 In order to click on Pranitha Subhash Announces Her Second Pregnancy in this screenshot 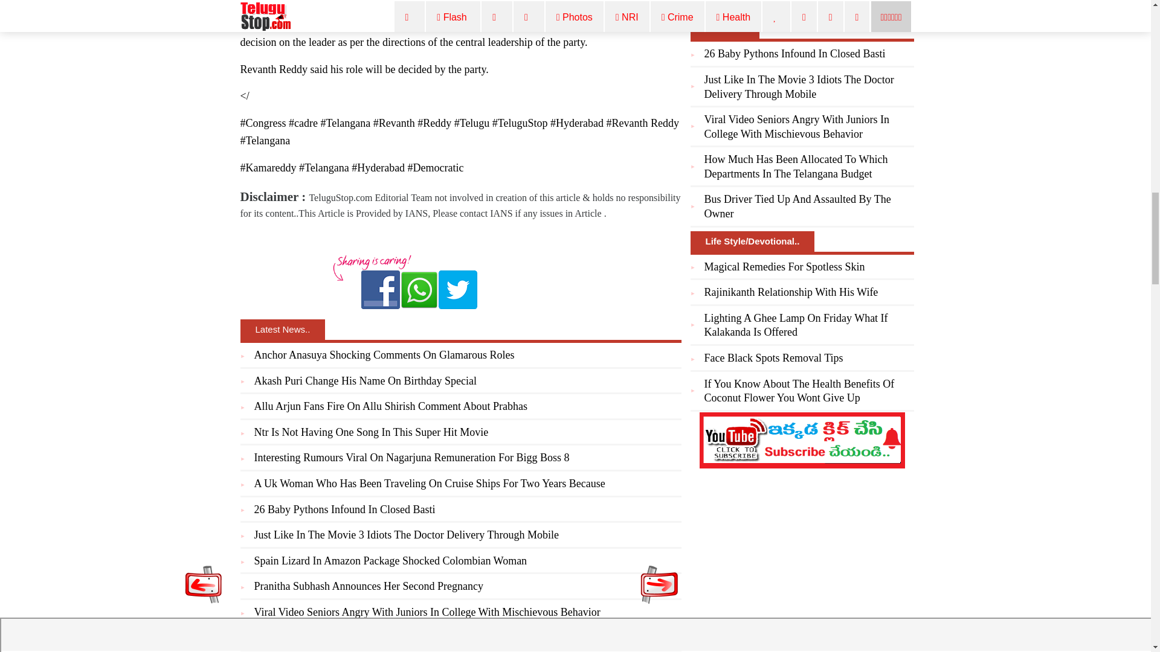, I will do `click(368, 586)`.